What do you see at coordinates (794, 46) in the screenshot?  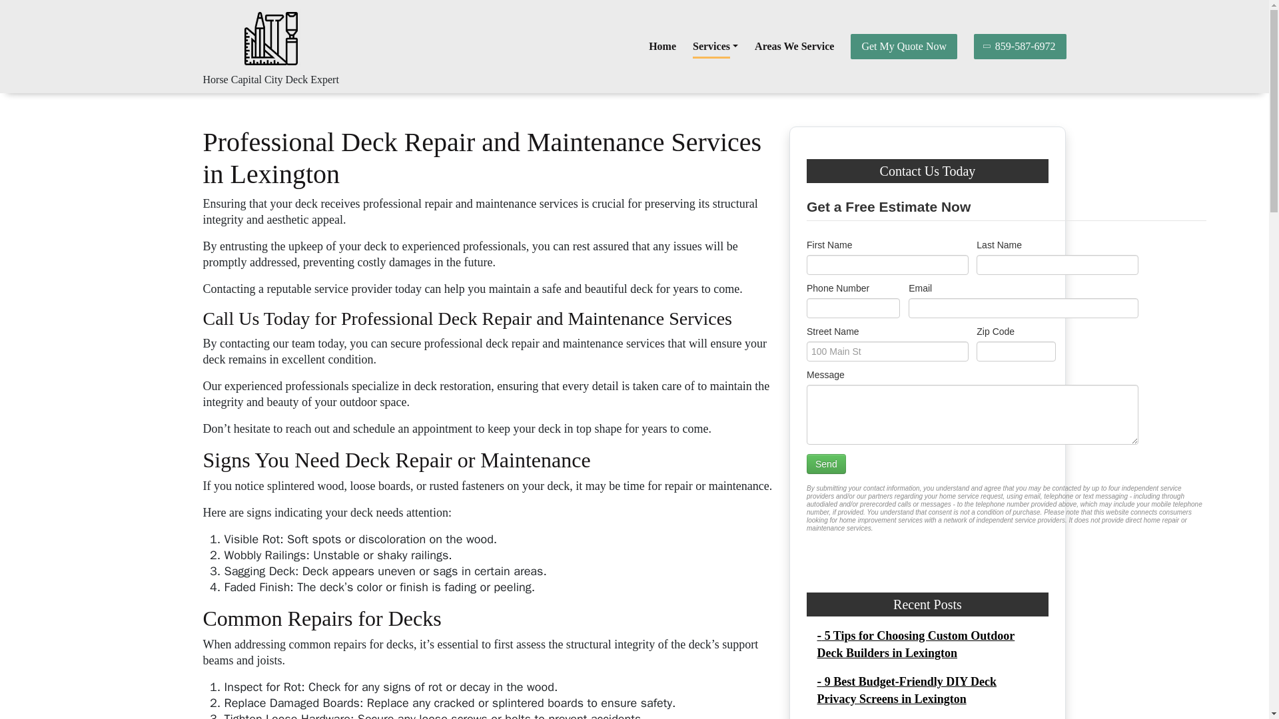 I see `Areas We Service` at bounding box center [794, 46].